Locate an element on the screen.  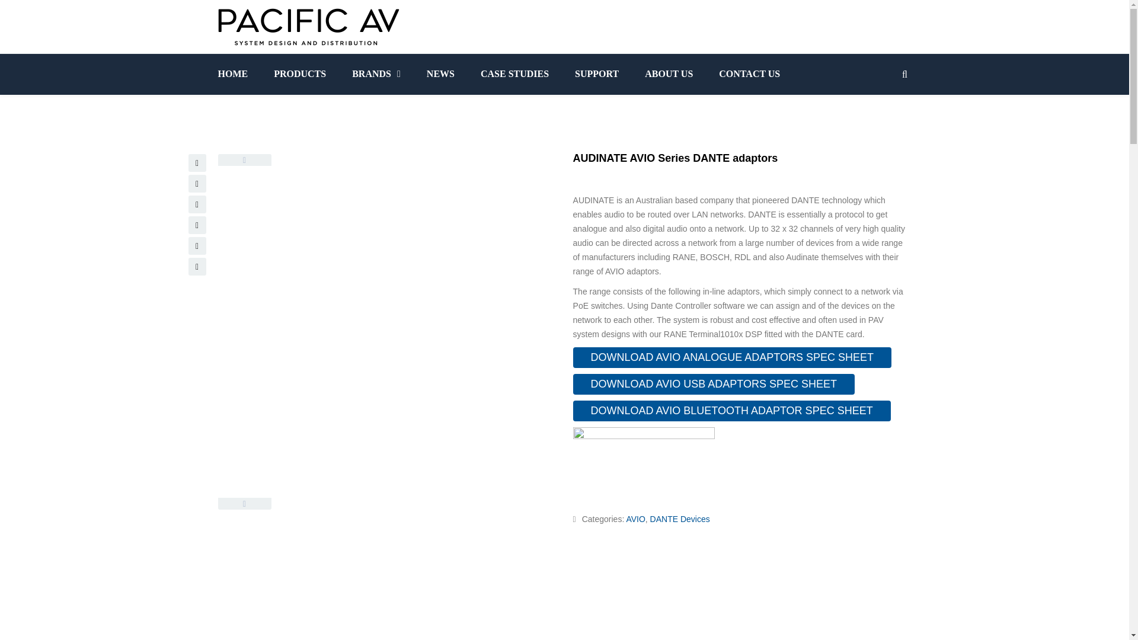
CONTACT US is located at coordinates (749, 73).